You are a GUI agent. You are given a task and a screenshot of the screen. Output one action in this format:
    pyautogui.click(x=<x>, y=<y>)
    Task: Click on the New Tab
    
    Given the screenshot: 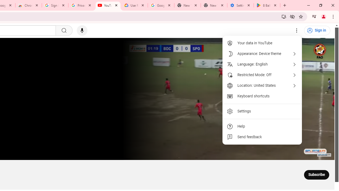 What is the action you would take?
    pyautogui.click(x=214, y=5)
    